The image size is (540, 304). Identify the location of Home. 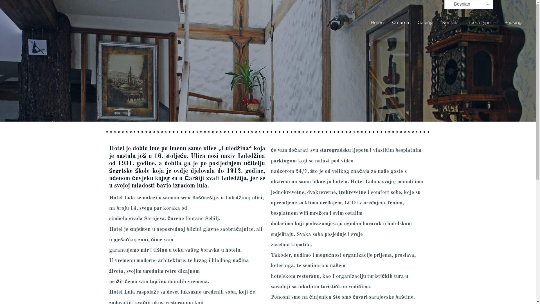
(377, 23).